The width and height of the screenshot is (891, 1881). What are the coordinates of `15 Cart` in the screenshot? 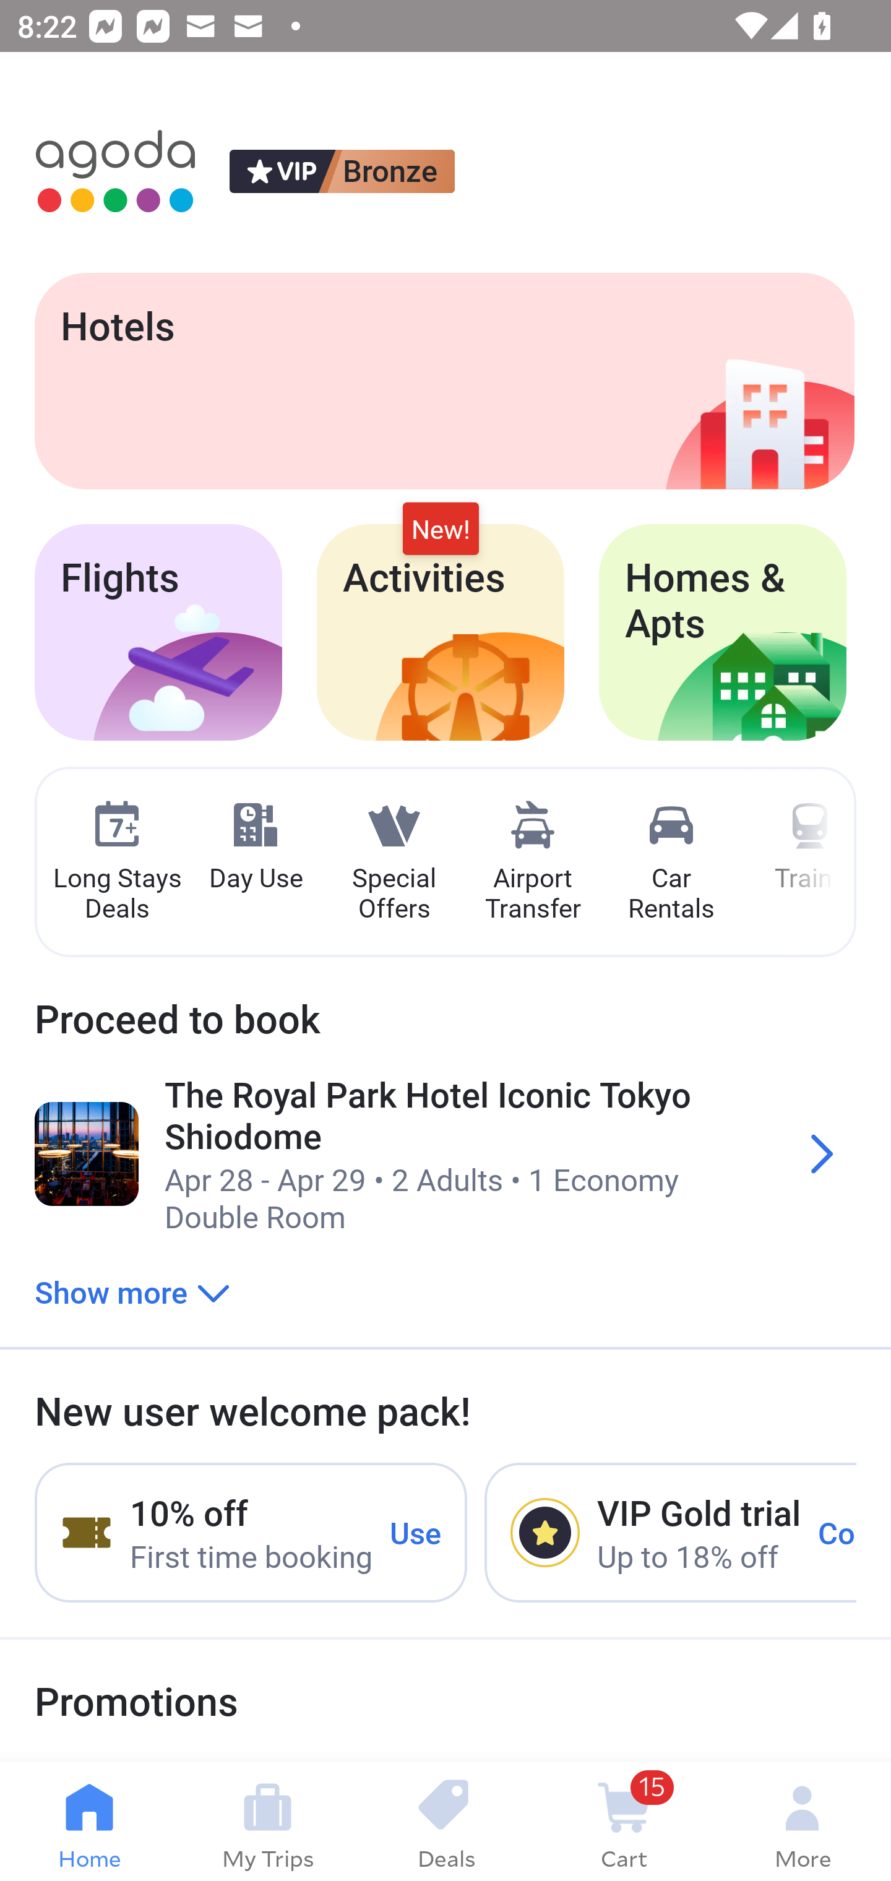 It's located at (624, 1822).